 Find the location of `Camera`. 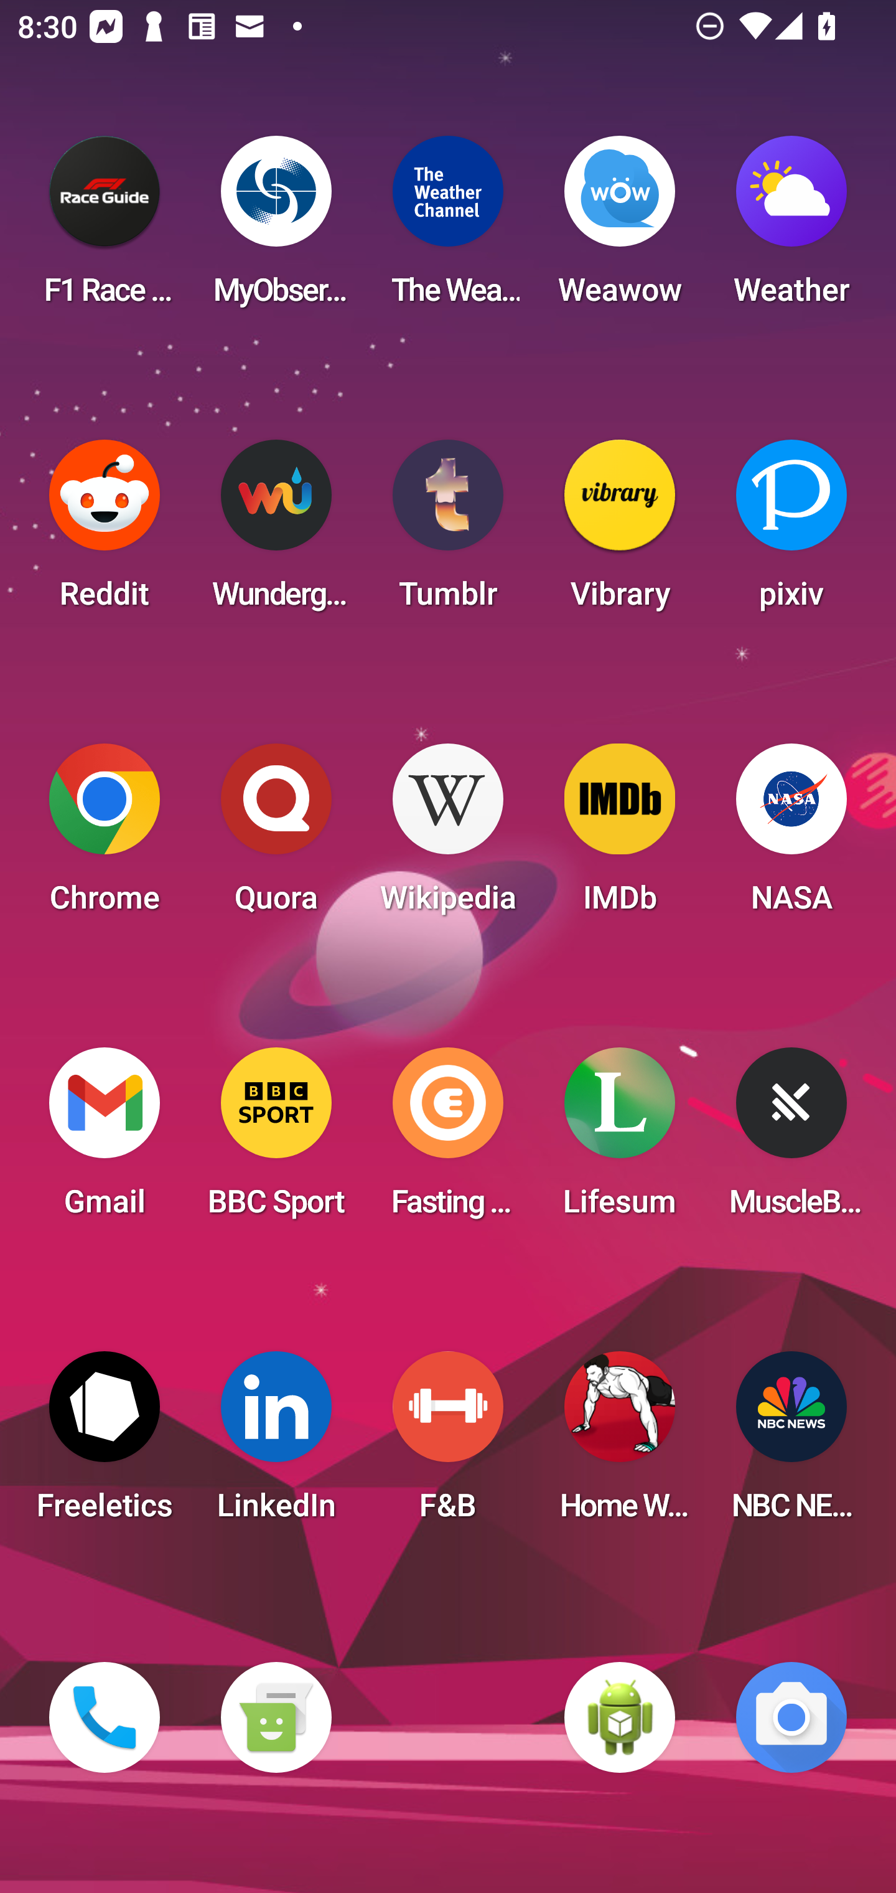

Camera is located at coordinates (791, 1717).